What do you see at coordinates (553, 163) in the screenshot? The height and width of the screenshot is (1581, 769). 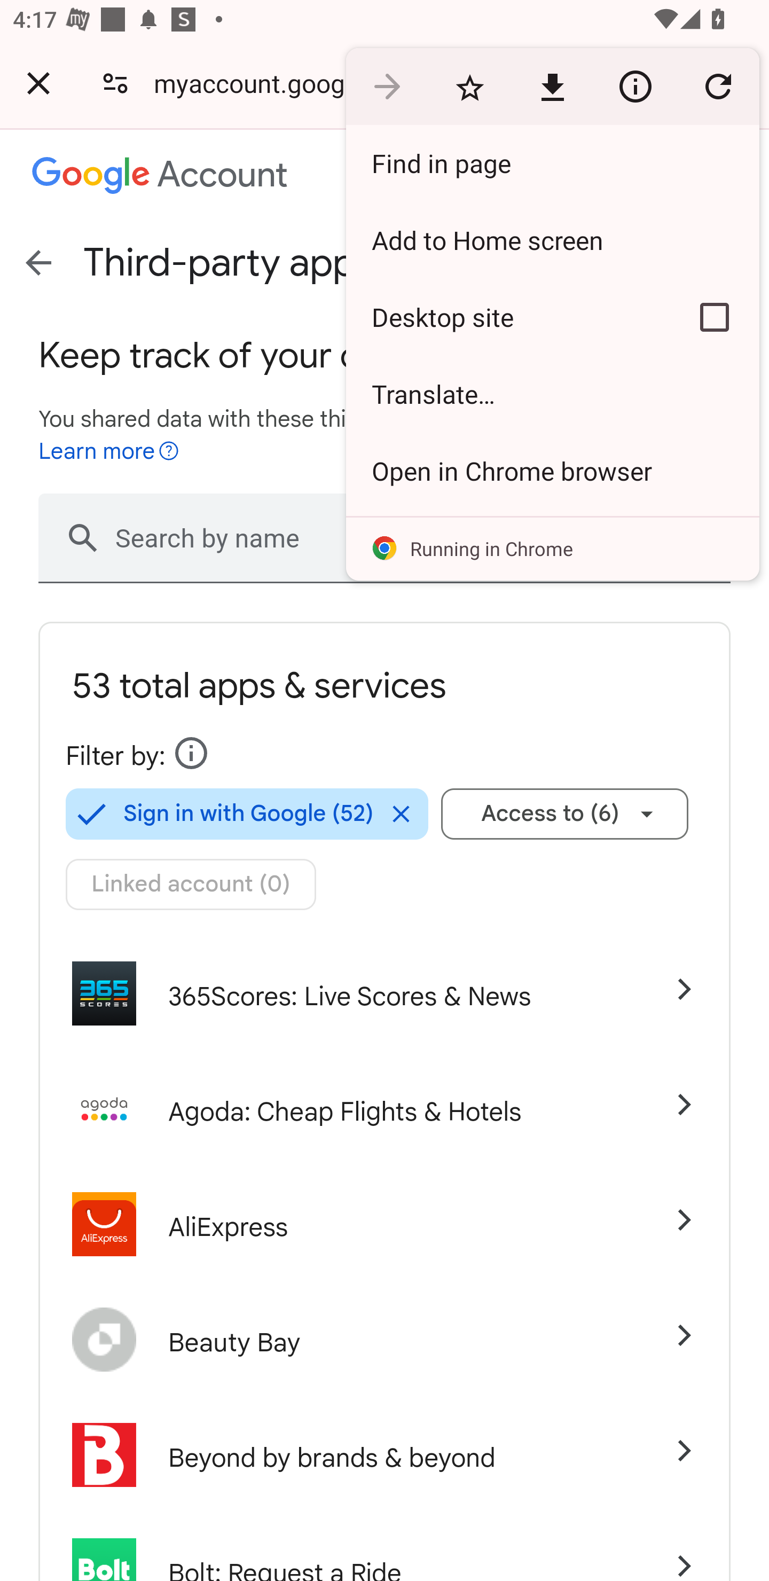 I see `Find in page` at bounding box center [553, 163].